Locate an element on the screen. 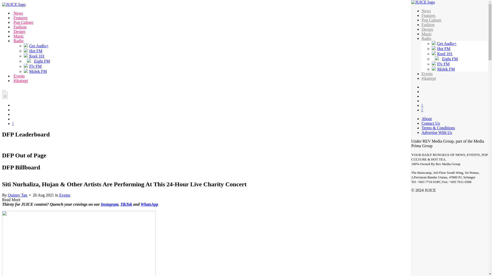  Fly FM is located at coordinates (32, 66).